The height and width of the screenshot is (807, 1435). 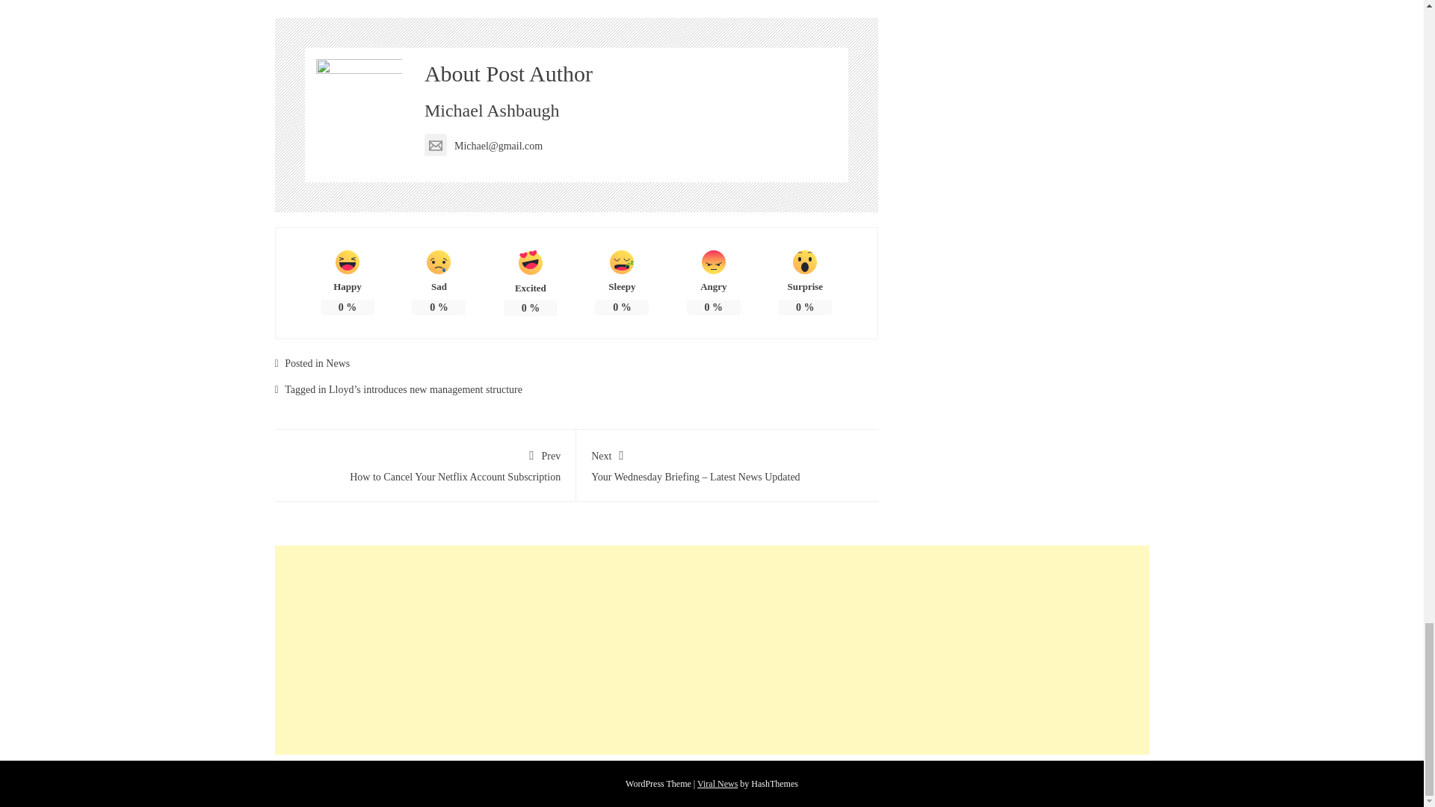 I want to click on LinkedIn, so click(x=623, y=1).